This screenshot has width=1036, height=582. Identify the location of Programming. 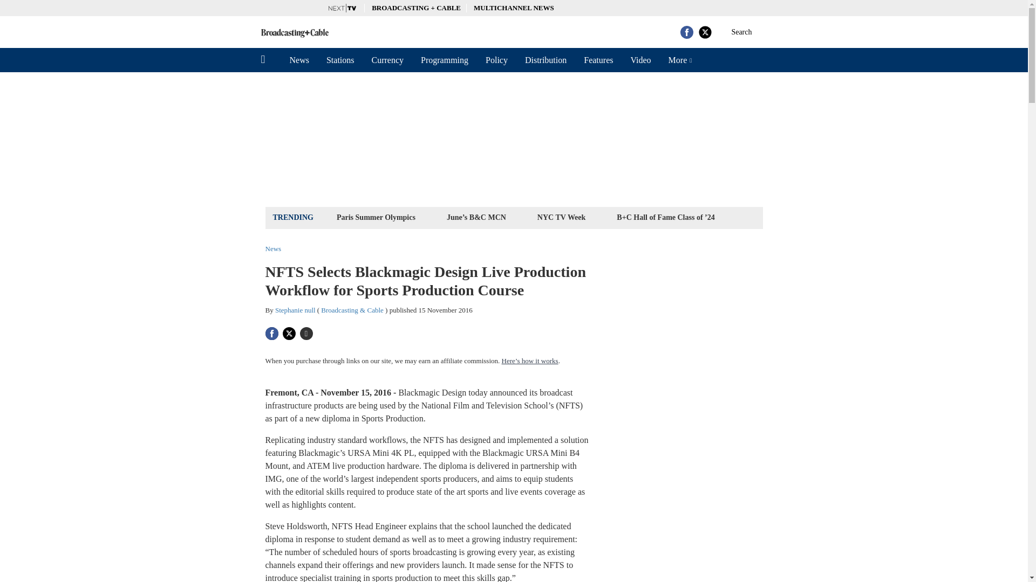
(445, 60).